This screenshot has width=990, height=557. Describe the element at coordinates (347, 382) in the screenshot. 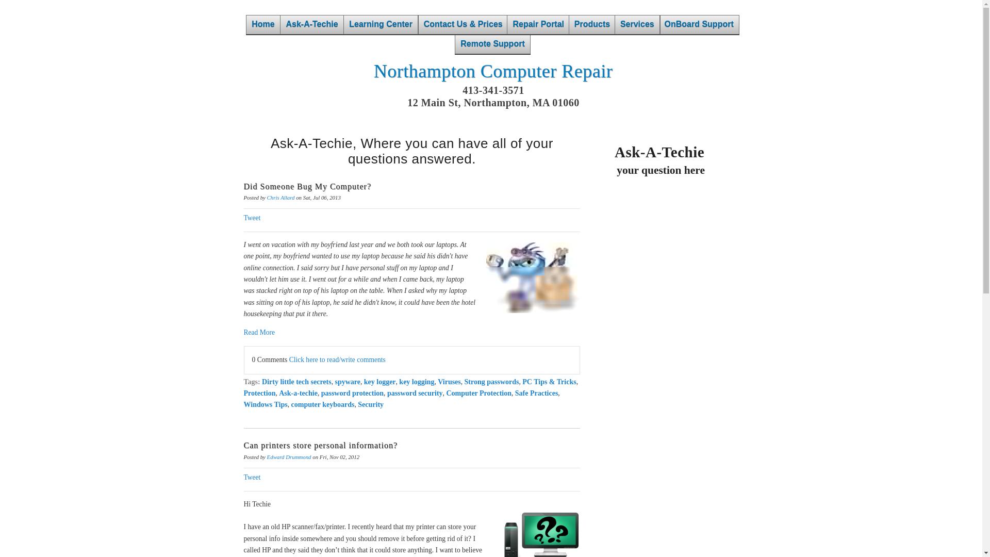

I see `spyware` at that location.